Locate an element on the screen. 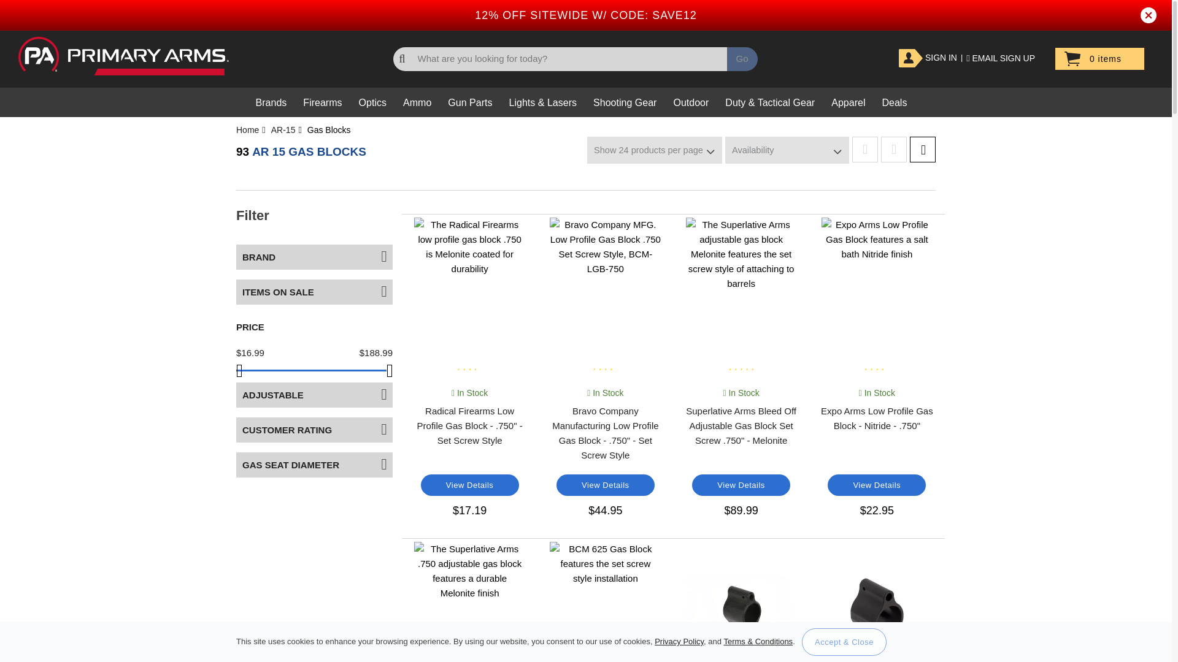  SIGN IN is located at coordinates (928, 58).